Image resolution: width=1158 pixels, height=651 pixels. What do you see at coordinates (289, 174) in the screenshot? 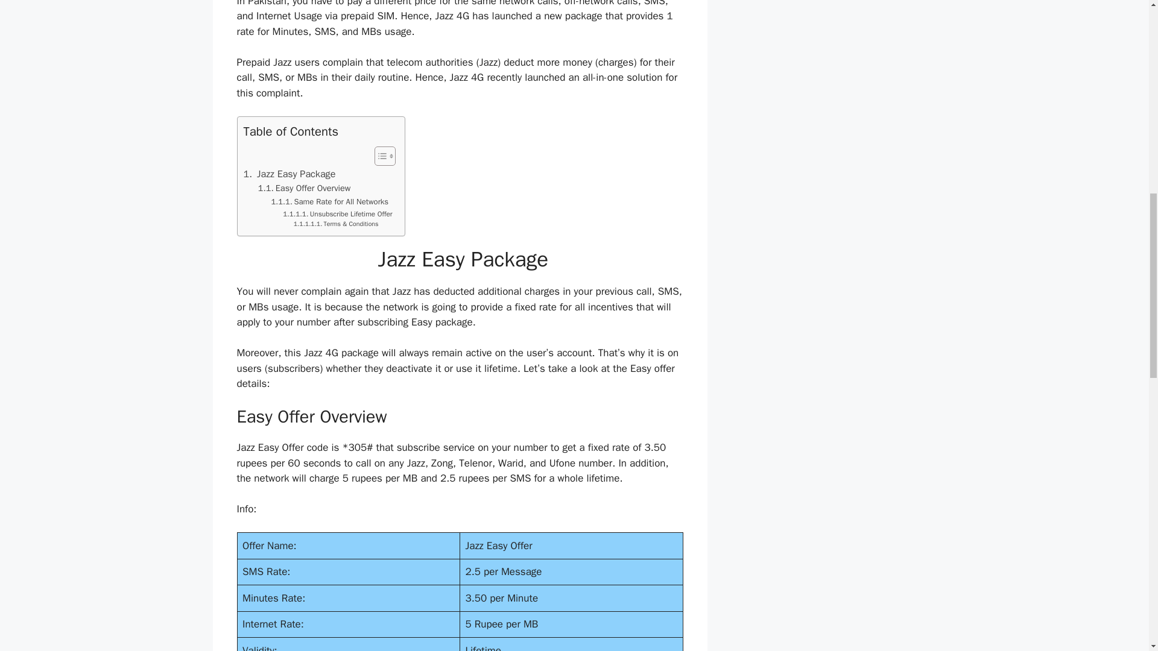
I see ` Jazz Easy Package` at bounding box center [289, 174].